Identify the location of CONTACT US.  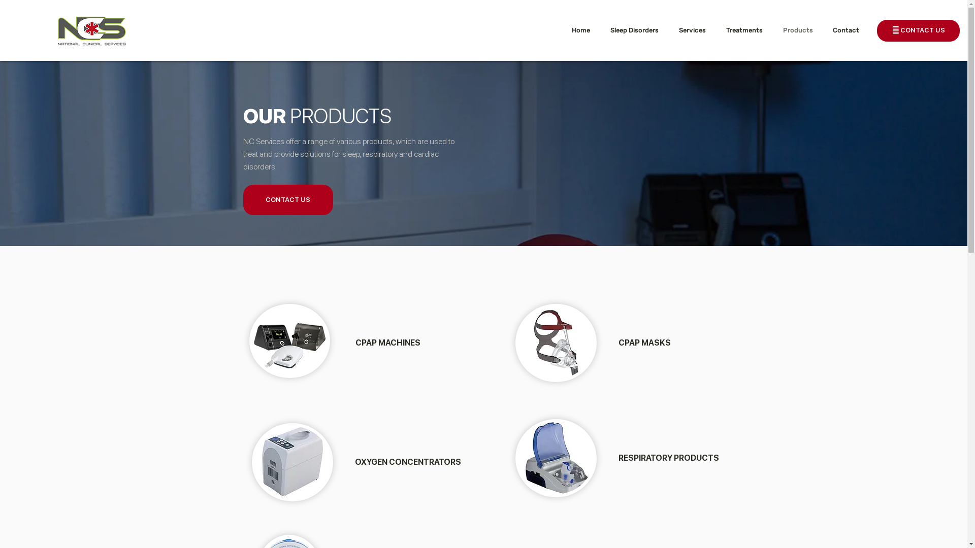
(287, 200).